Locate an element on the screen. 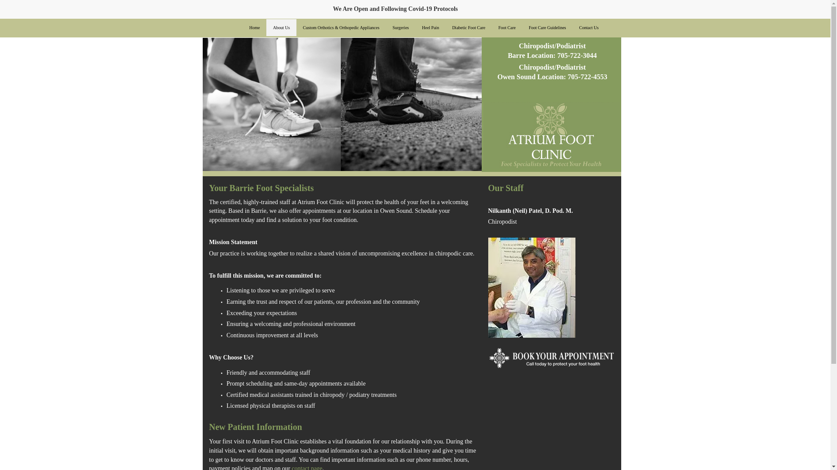 This screenshot has width=837, height=470. Home is located at coordinates (254, 29).